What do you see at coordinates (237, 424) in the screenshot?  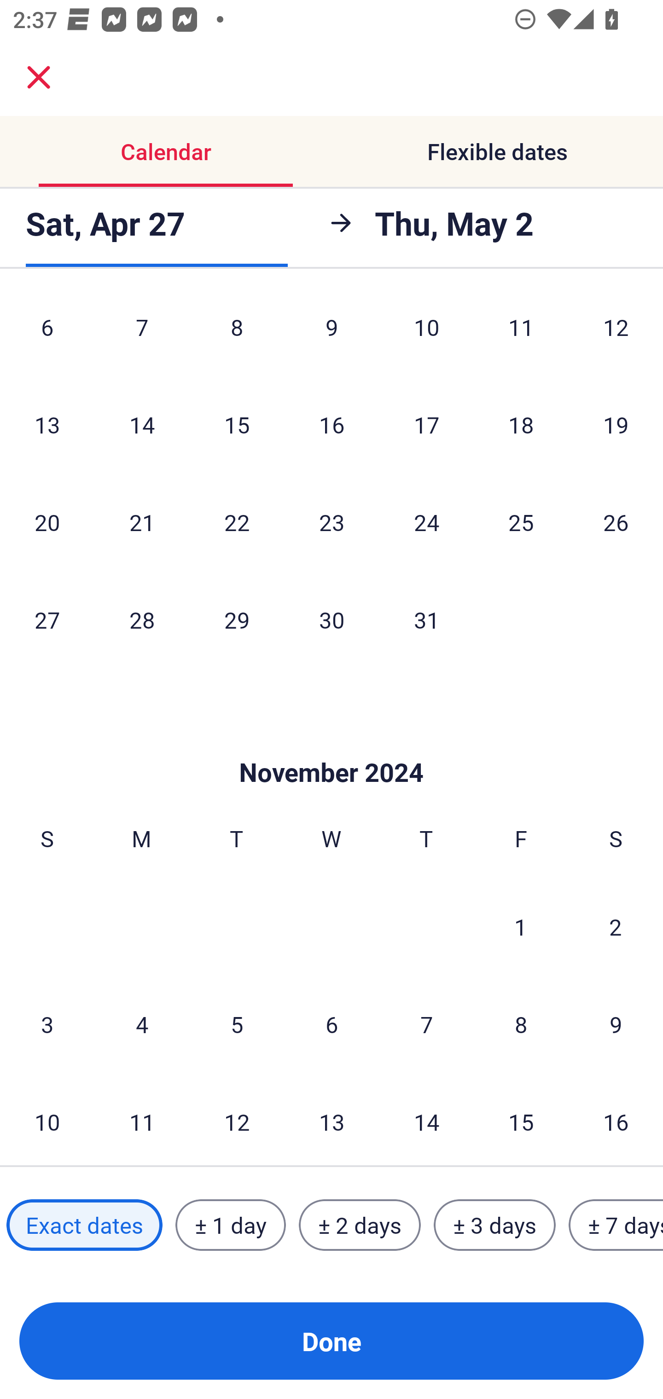 I see `15 Tuesday, October 15, 2024` at bounding box center [237, 424].